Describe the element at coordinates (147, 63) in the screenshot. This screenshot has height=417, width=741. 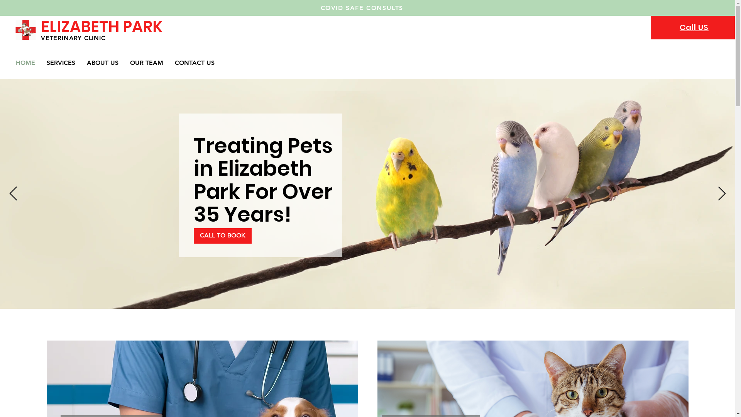
I see `OUR TEAM` at that location.